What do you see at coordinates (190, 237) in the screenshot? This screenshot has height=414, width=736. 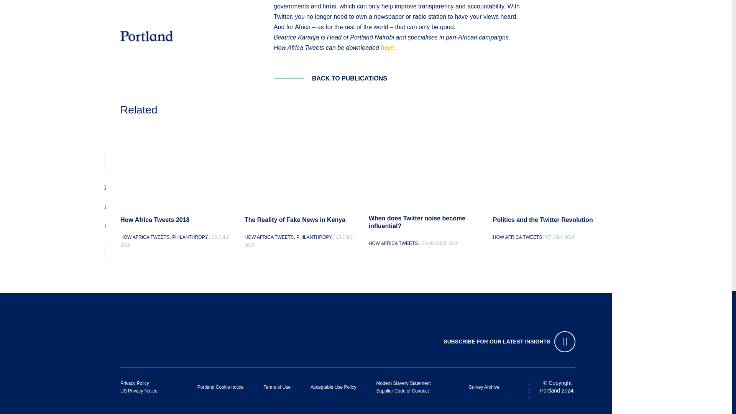 I see `PHILANTHROPY` at bounding box center [190, 237].